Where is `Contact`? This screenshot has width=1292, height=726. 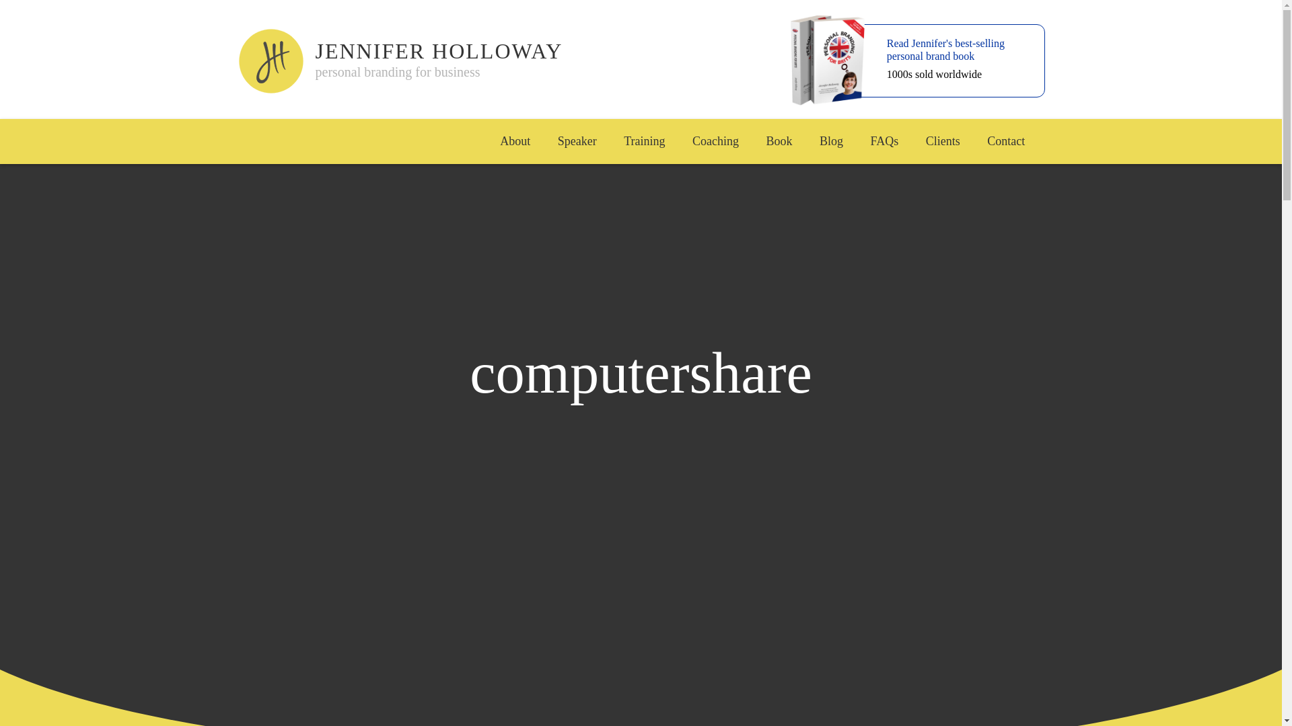 Contact is located at coordinates (1006, 141).